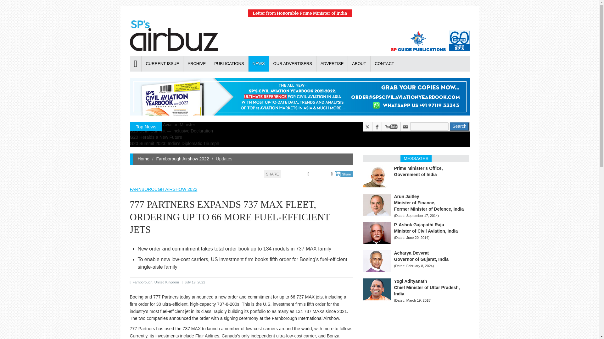 This screenshot has width=604, height=339. Describe the element at coordinates (292, 63) in the screenshot. I see `OUR ADVERTISERS` at that location.